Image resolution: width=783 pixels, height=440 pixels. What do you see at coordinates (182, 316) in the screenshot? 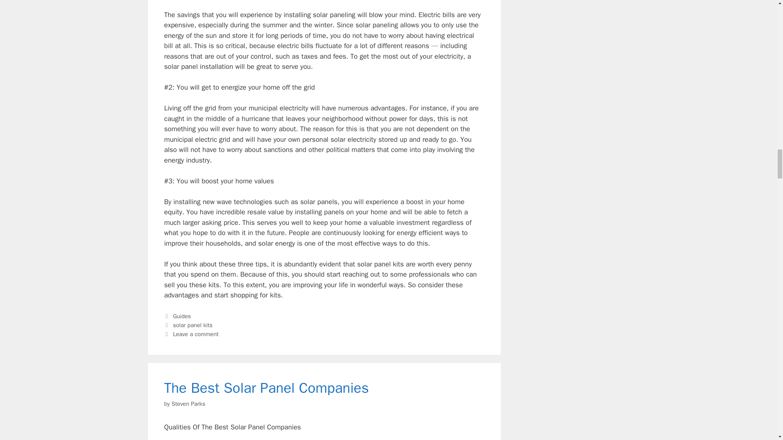
I see `Guides` at bounding box center [182, 316].